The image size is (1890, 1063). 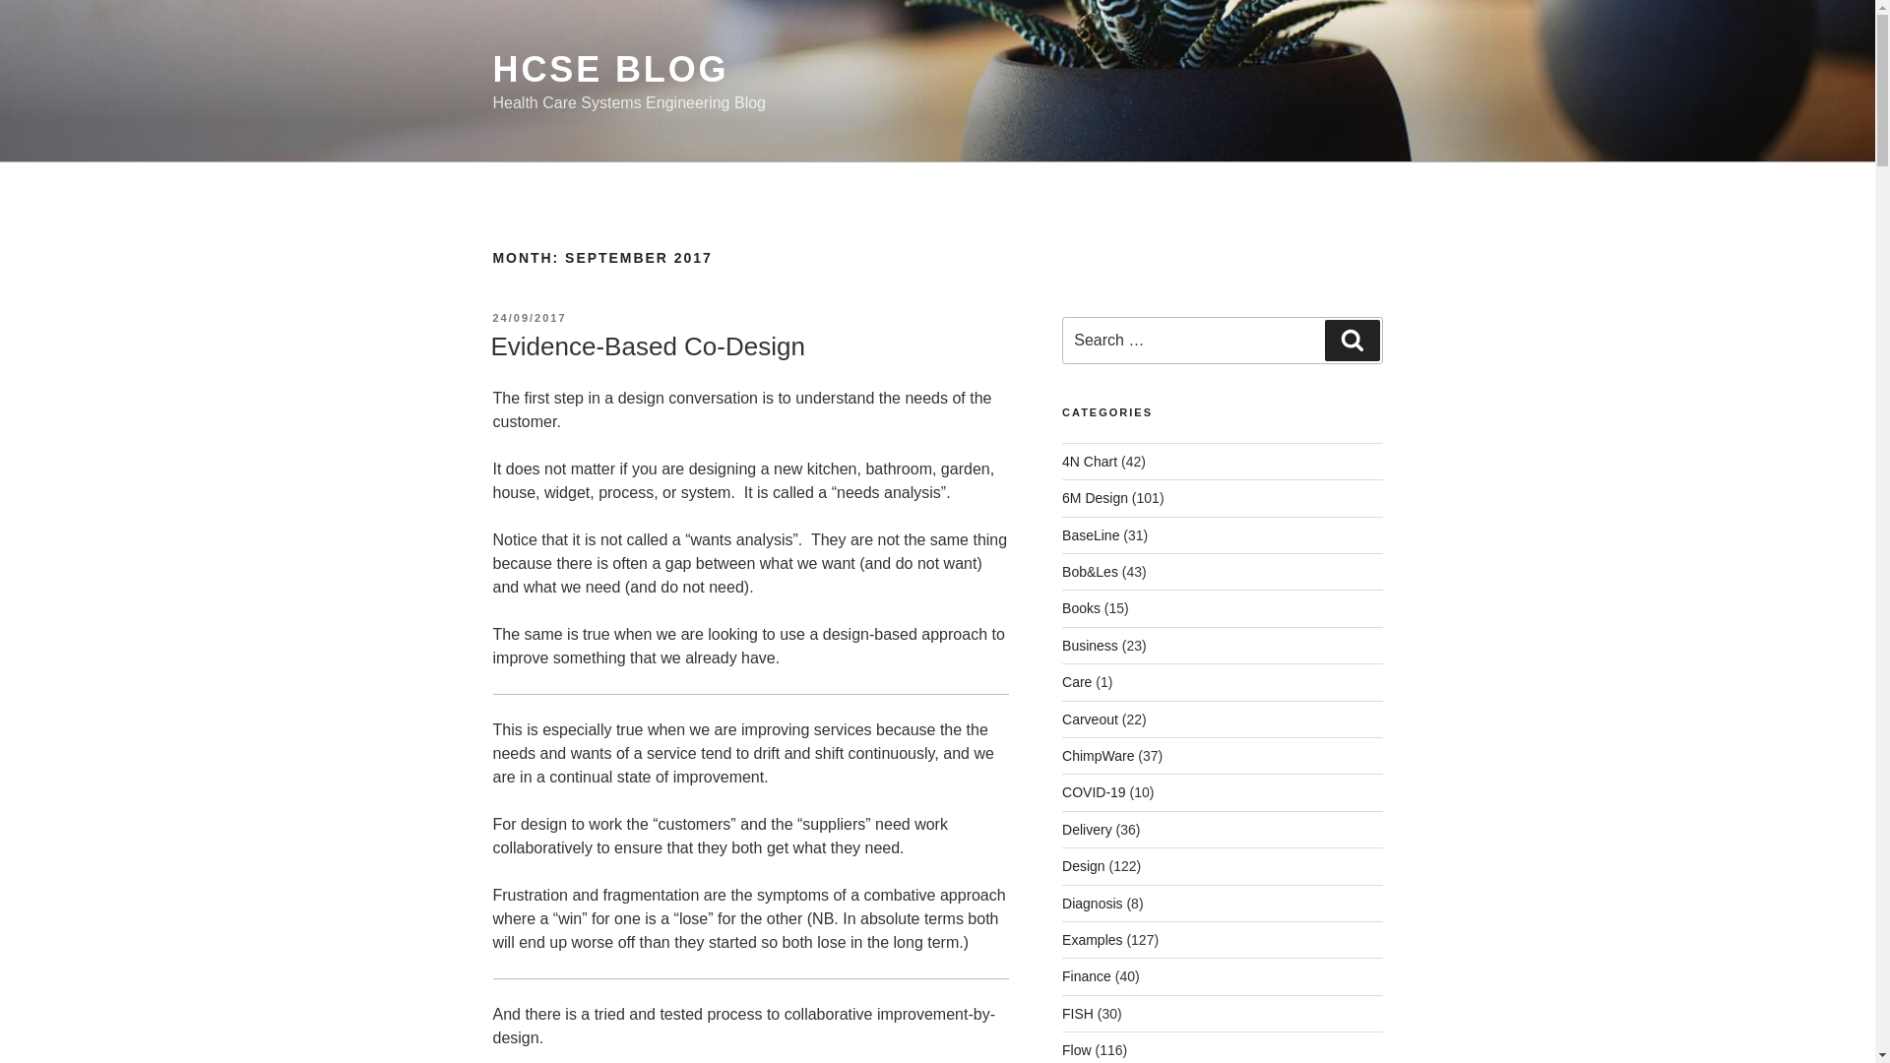 I want to click on Care, so click(x=1077, y=681).